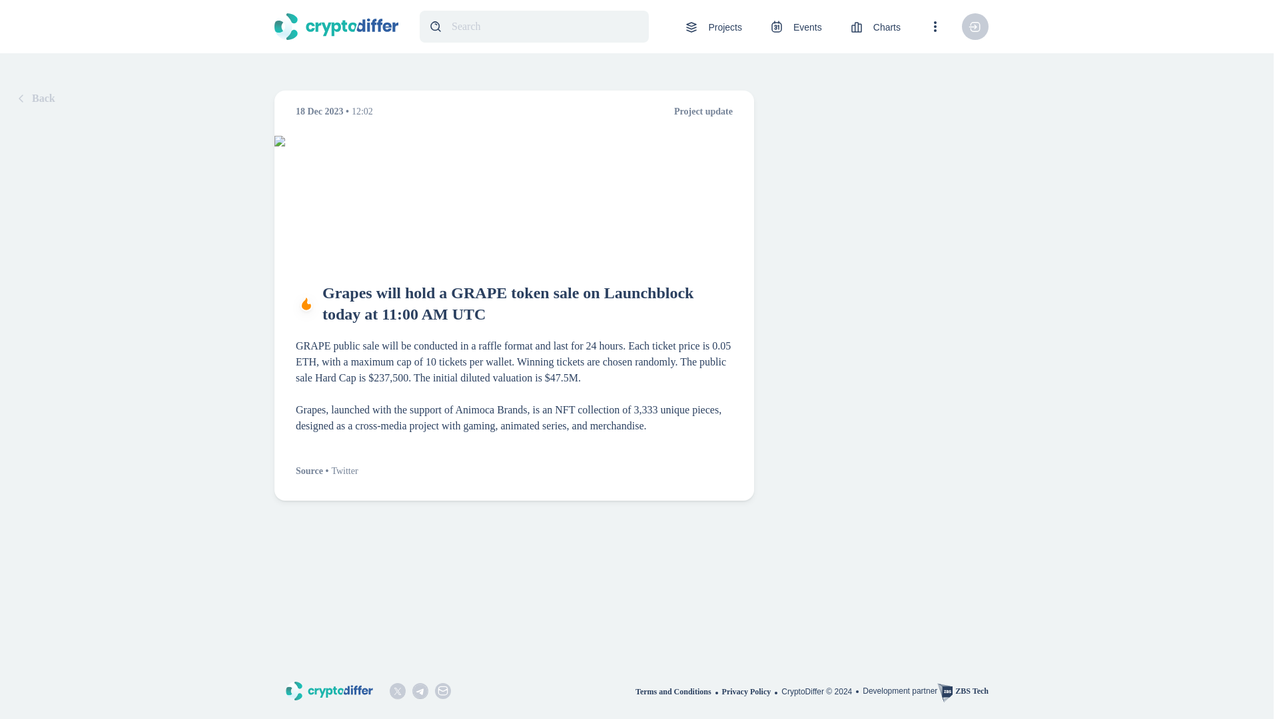 This screenshot has height=719, width=1279. What do you see at coordinates (344, 470) in the screenshot?
I see `Twitter` at bounding box center [344, 470].